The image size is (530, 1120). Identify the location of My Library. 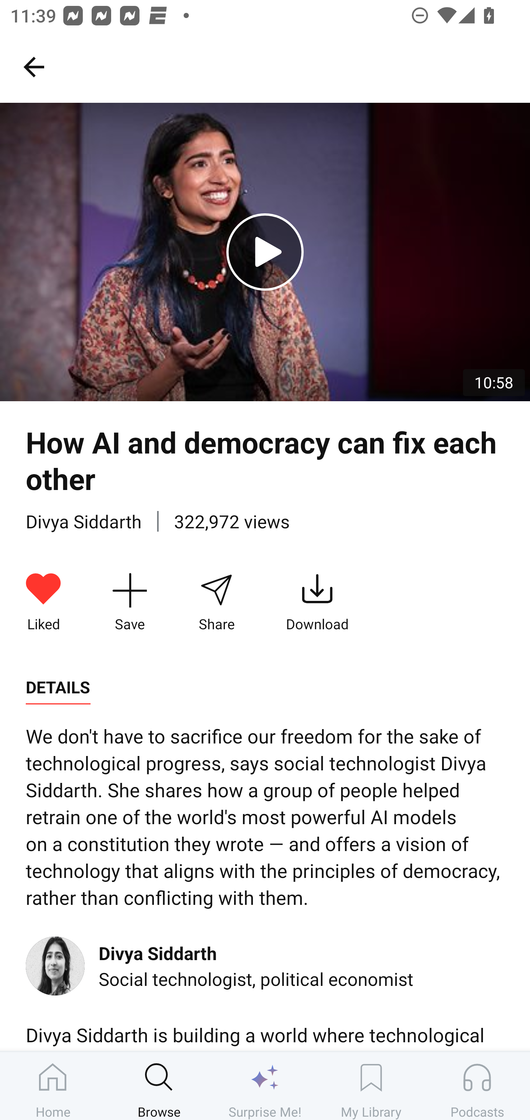
(371, 1086).